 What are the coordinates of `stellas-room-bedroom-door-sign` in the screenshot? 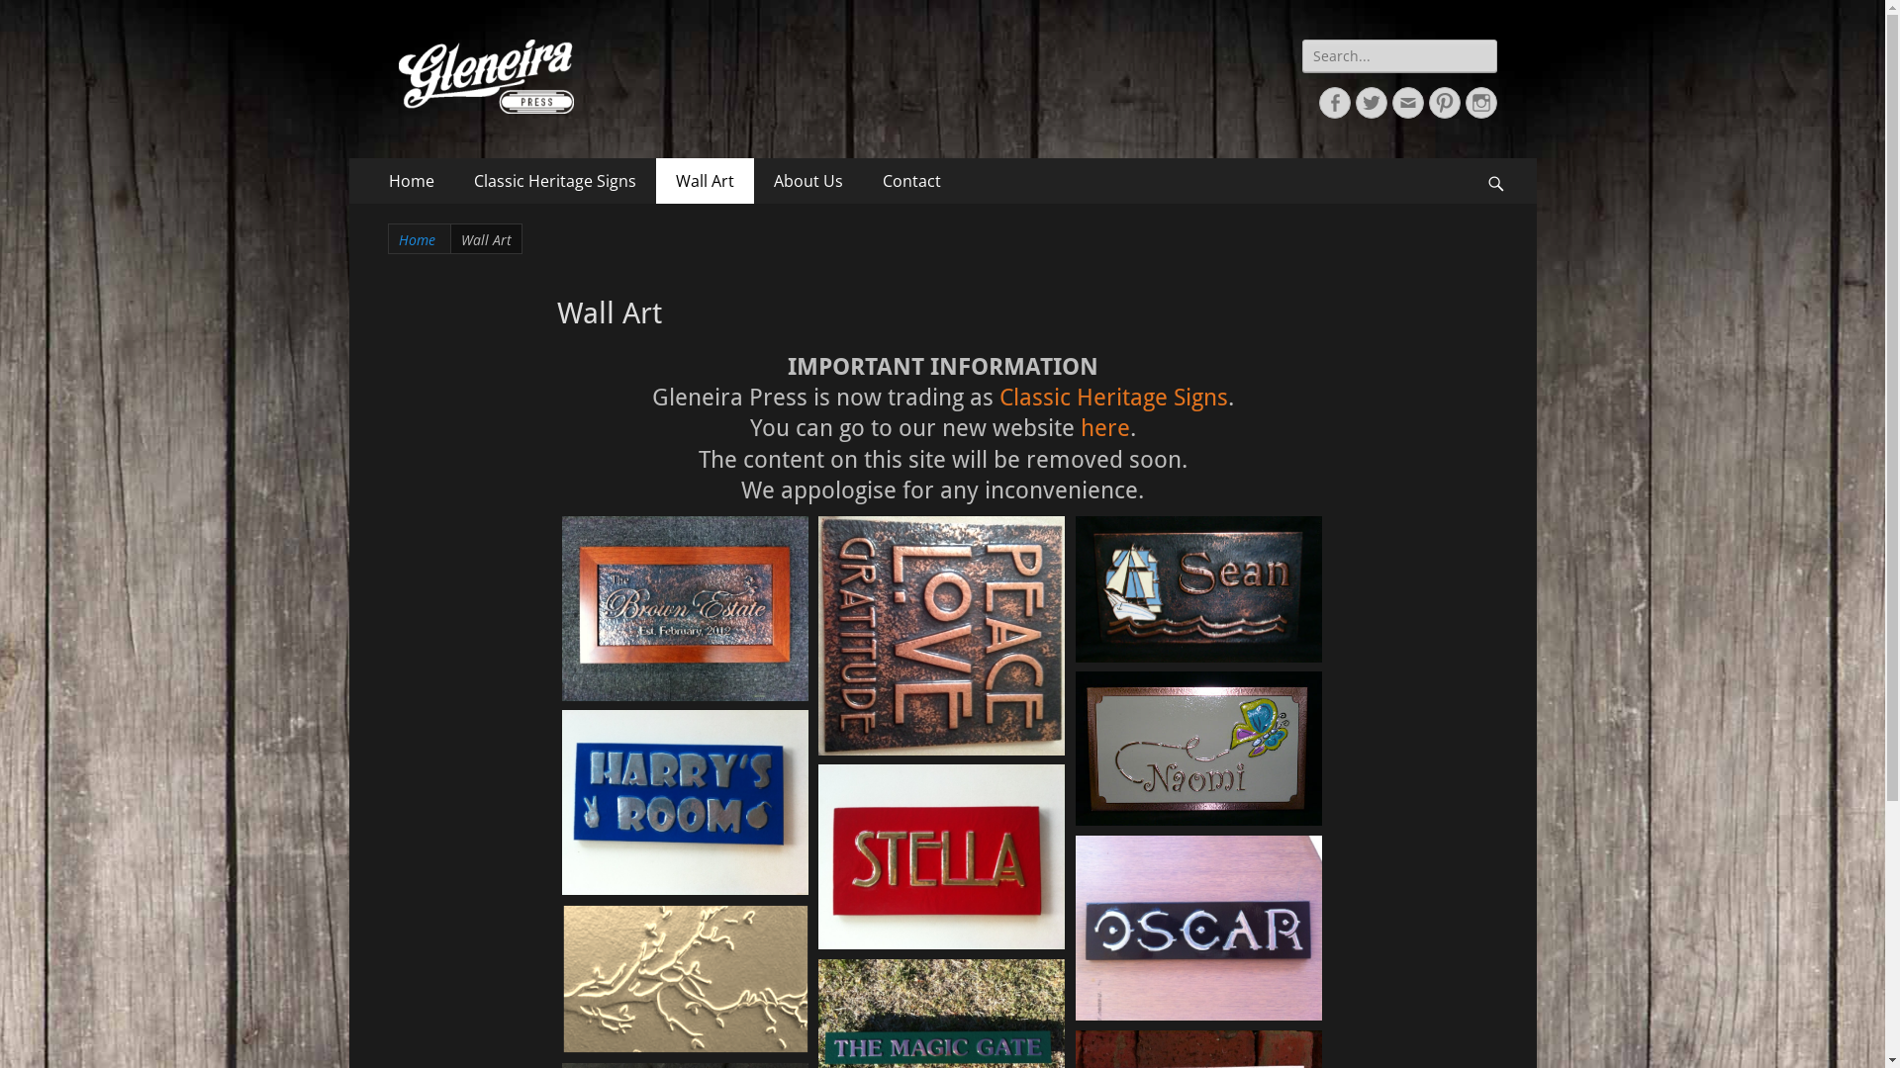 It's located at (941, 856).